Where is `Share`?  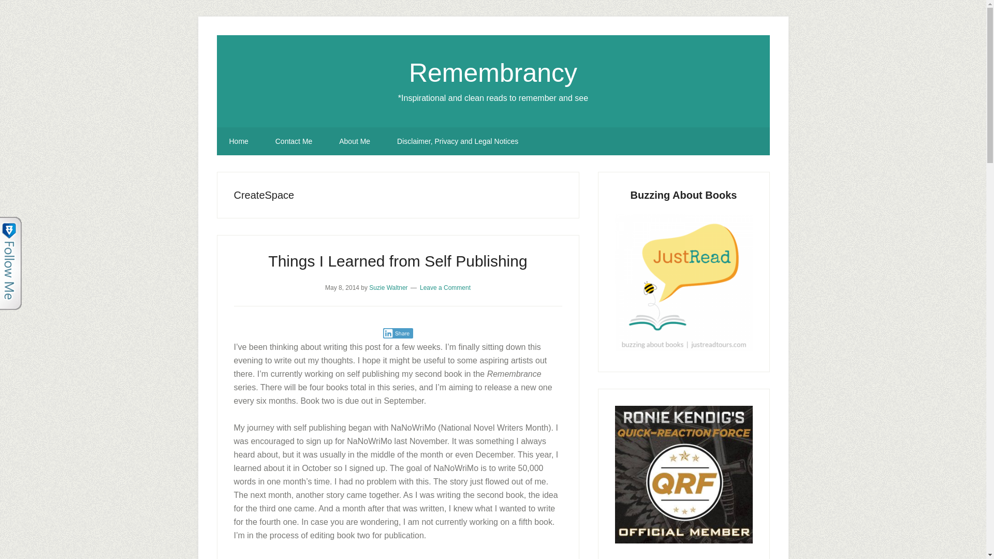
Share is located at coordinates (398, 333).